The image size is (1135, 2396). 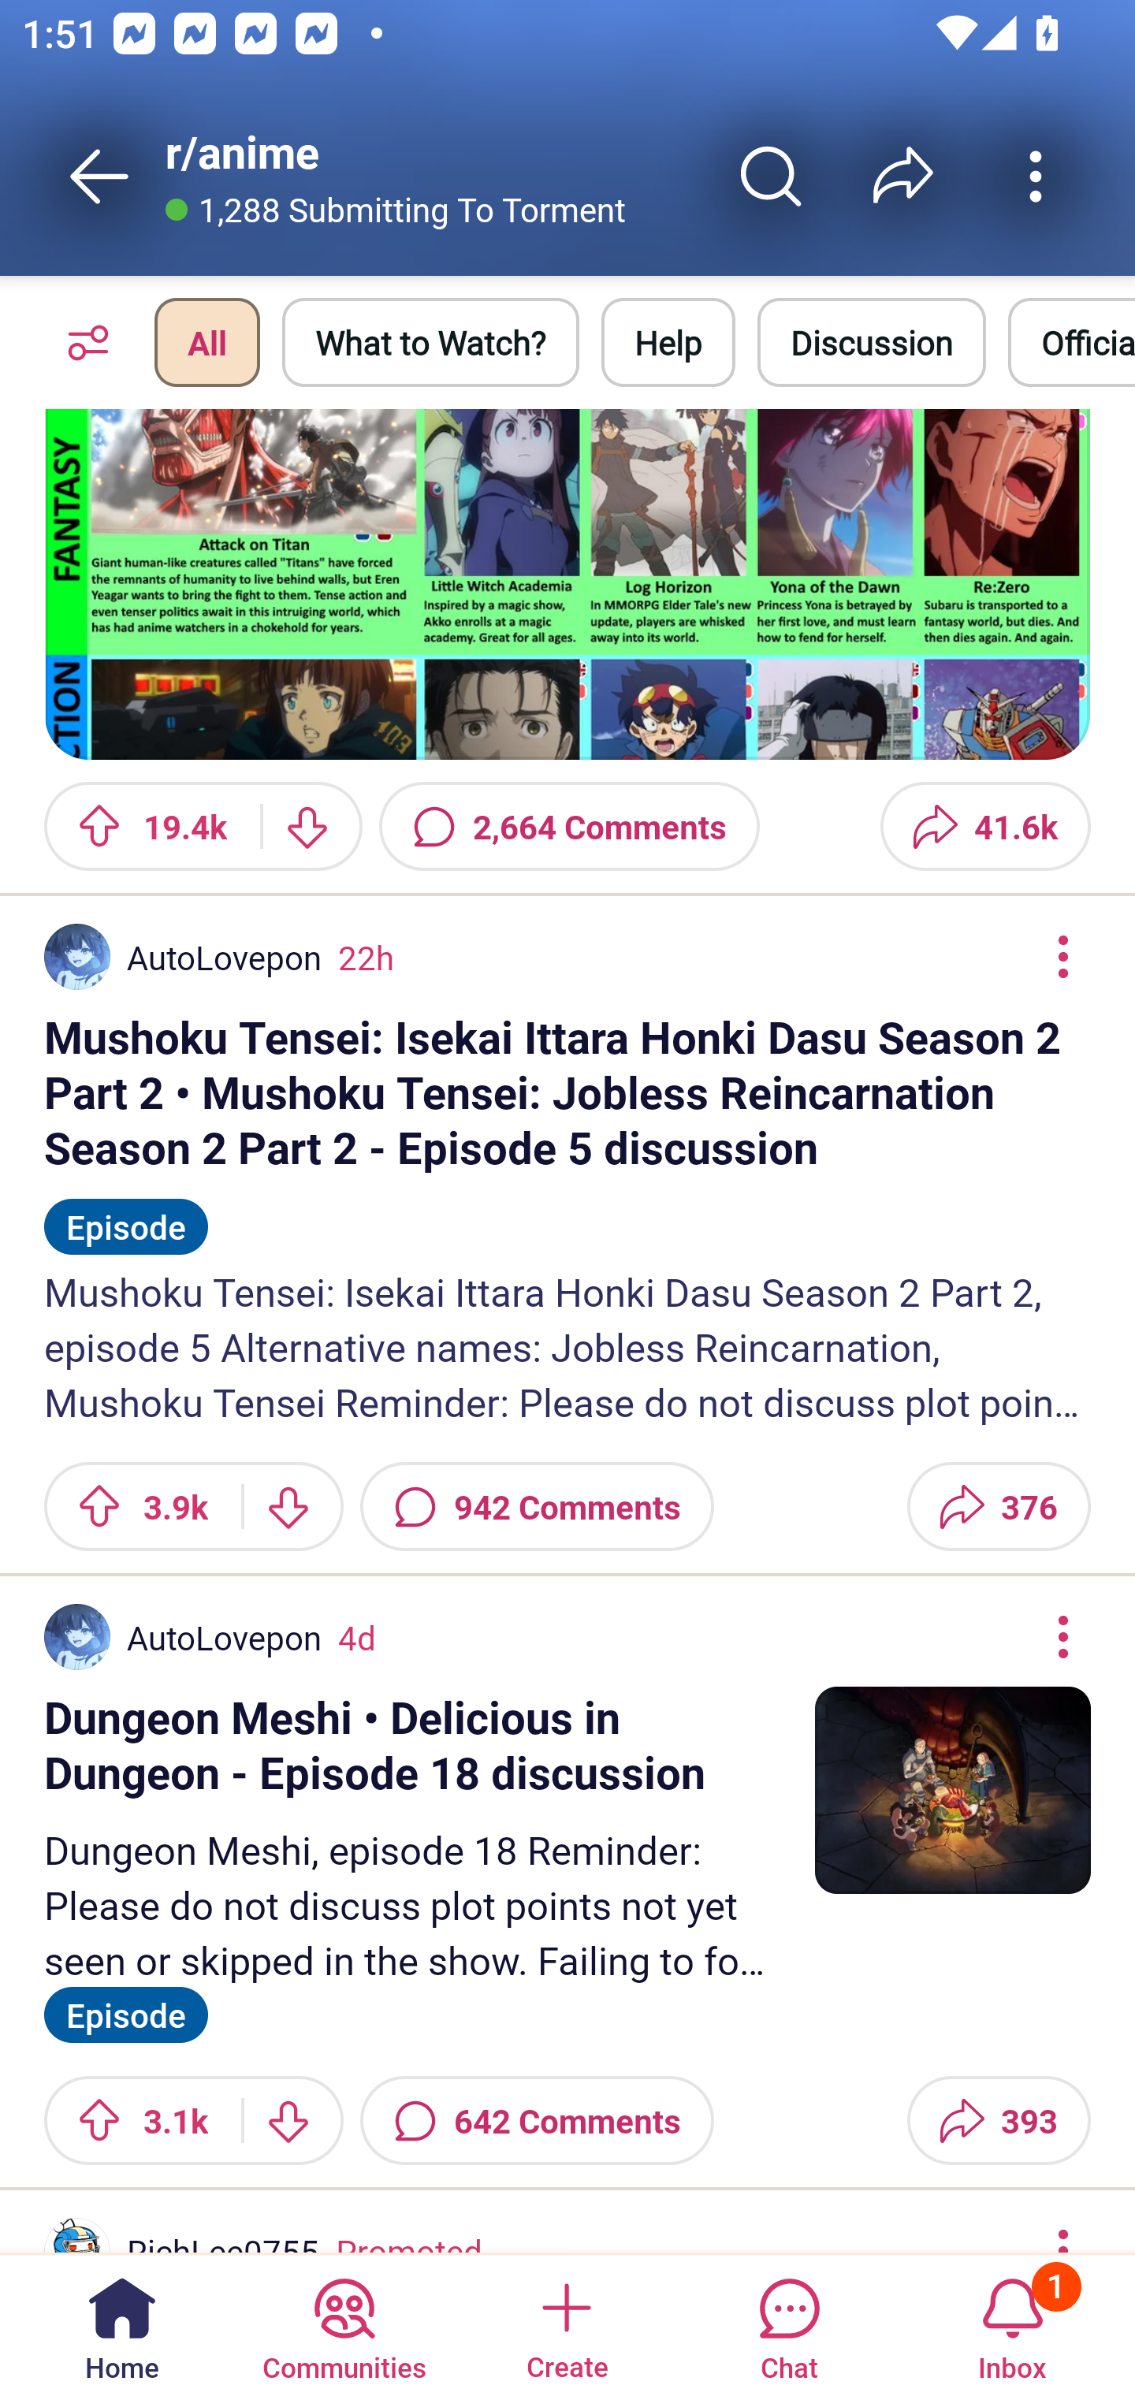 What do you see at coordinates (1012, 2323) in the screenshot?
I see `Inbox, has 1 notification 1 Inbox` at bounding box center [1012, 2323].